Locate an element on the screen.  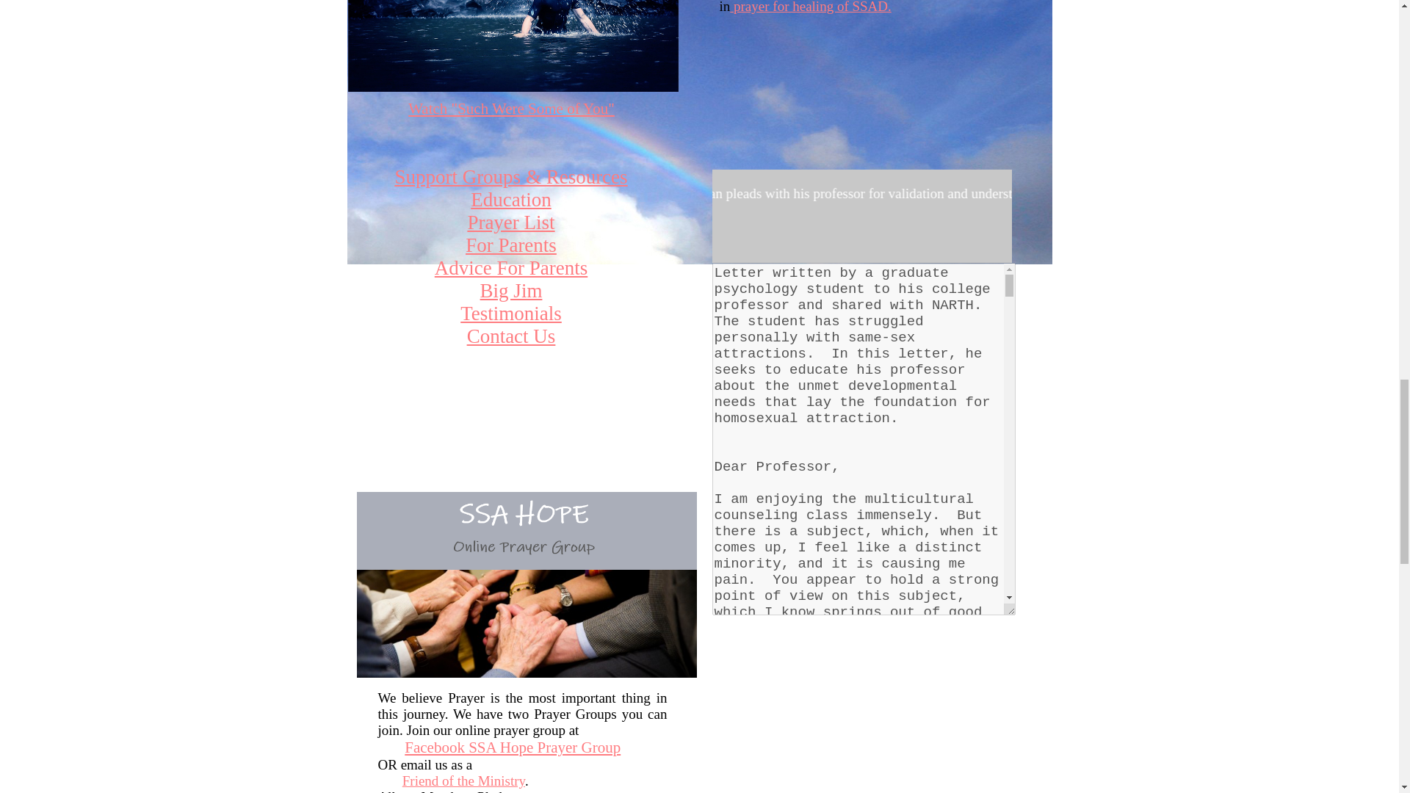
Prayers of a simple soul called Big Jim for SSA Families is located at coordinates (511, 291).